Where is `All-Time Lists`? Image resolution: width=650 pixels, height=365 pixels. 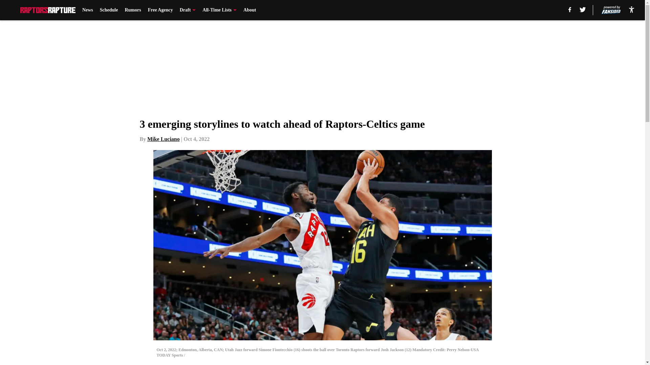
All-Time Lists is located at coordinates (219, 10).